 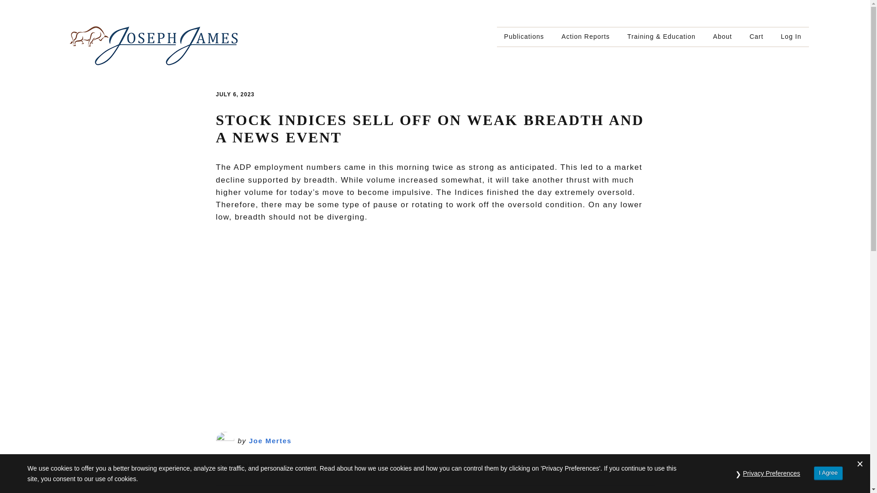 What do you see at coordinates (828, 473) in the screenshot?
I see `I Agree` at bounding box center [828, 473].